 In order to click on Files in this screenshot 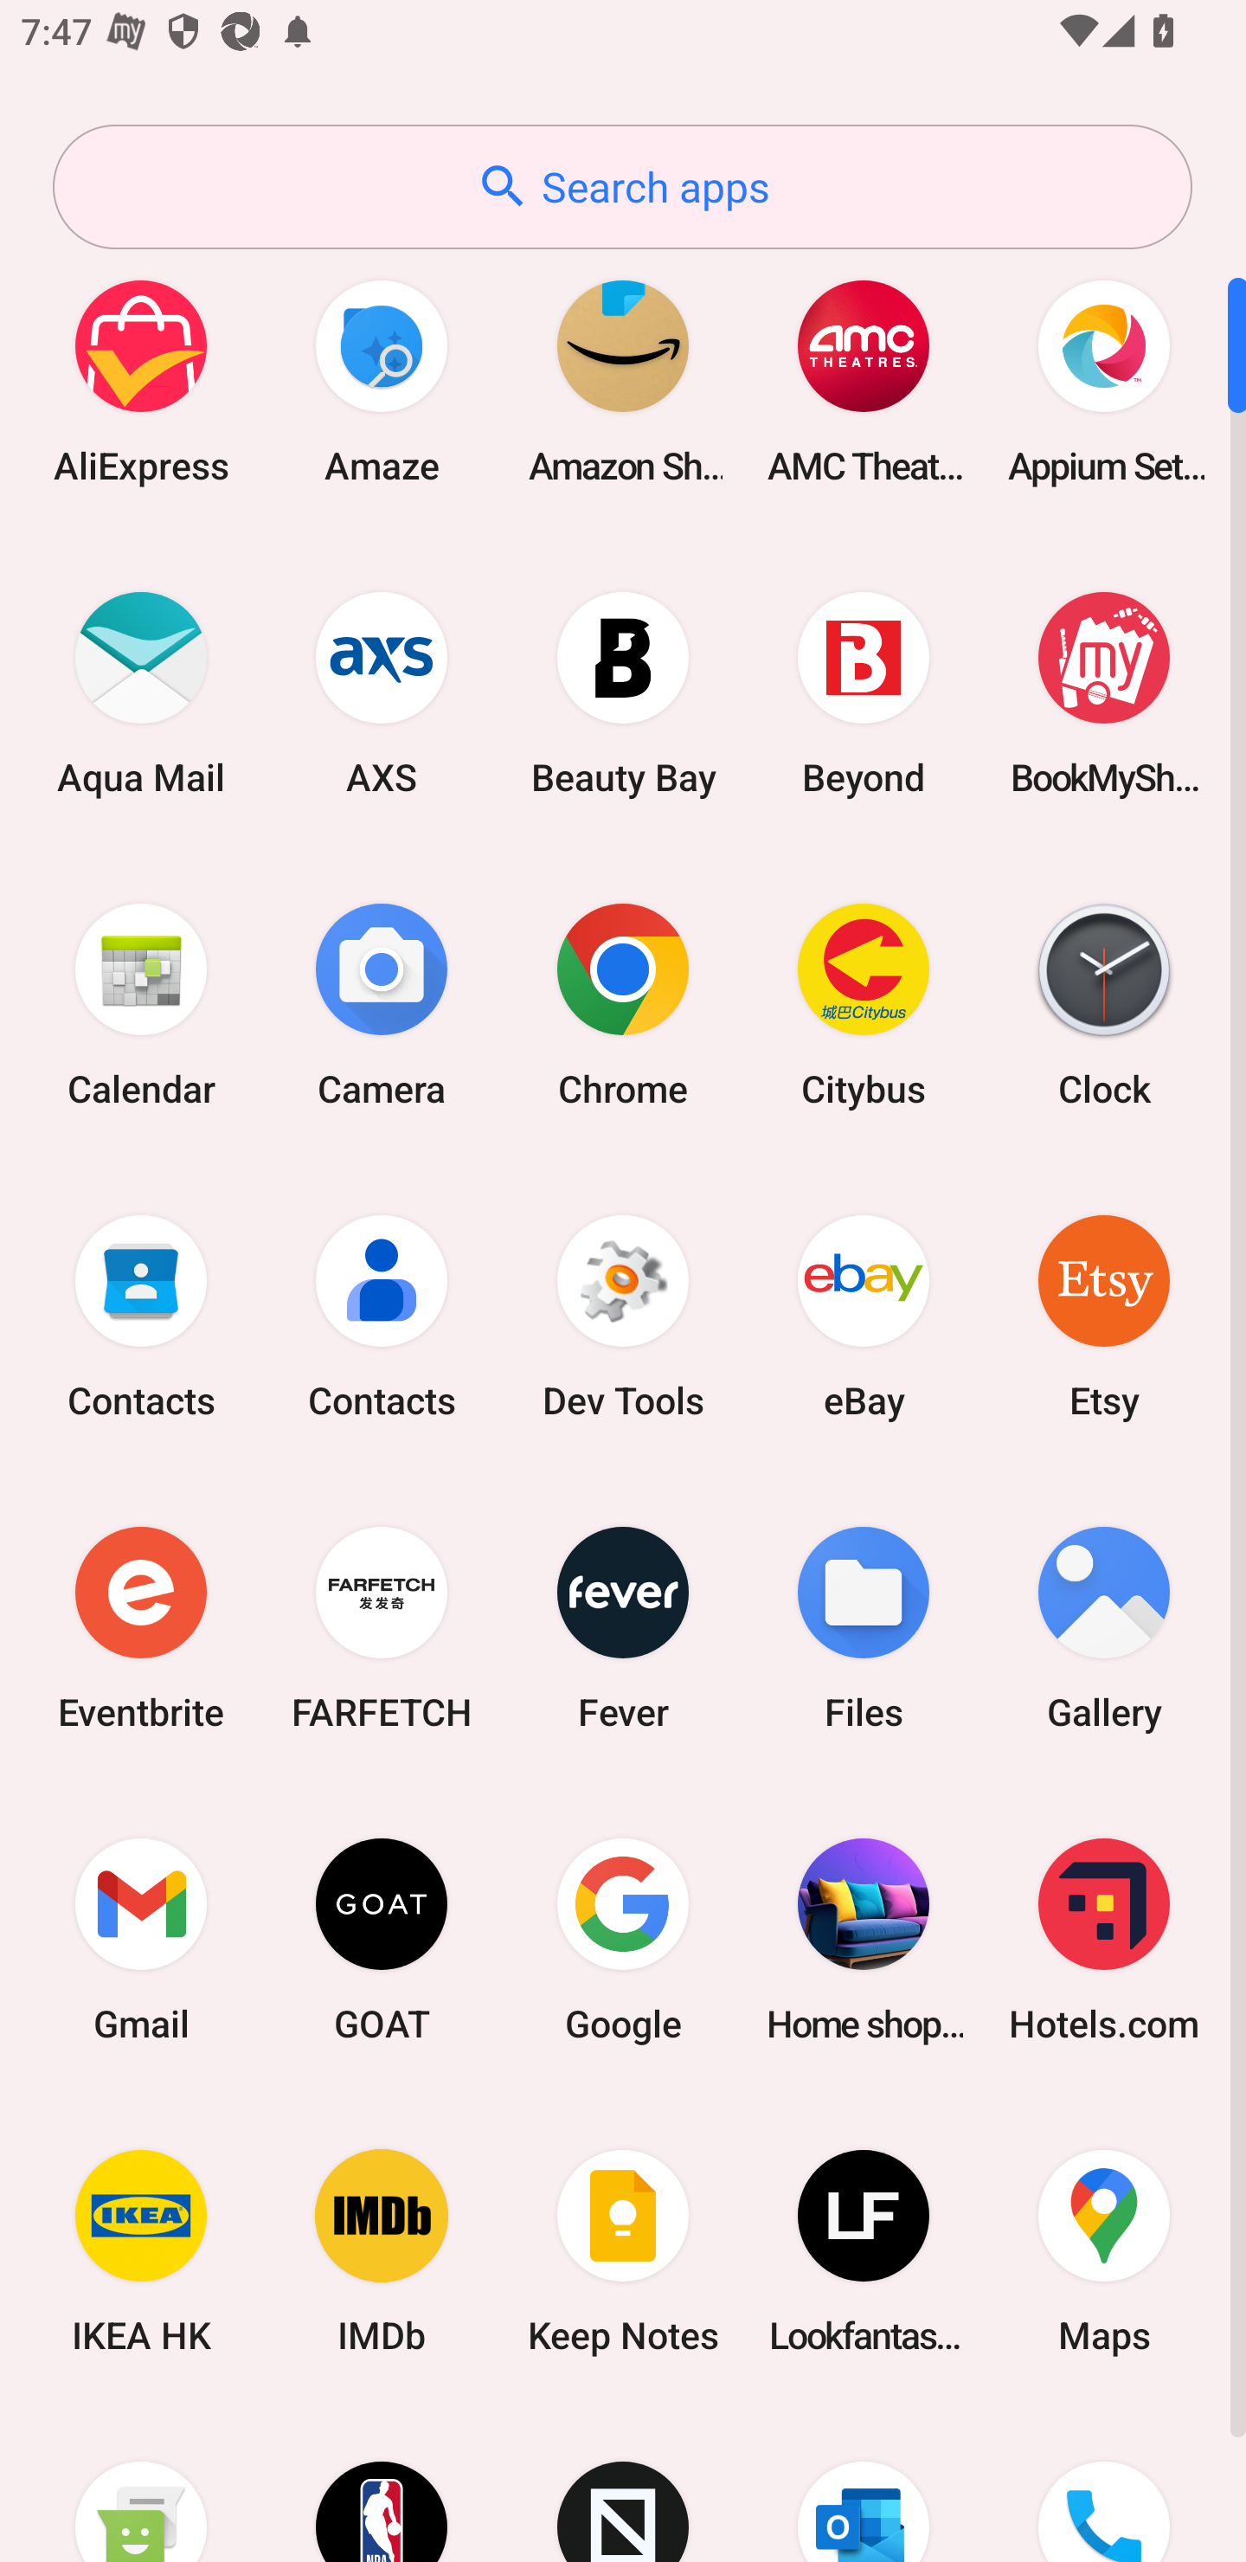, I will do `click(864, 1627)`.